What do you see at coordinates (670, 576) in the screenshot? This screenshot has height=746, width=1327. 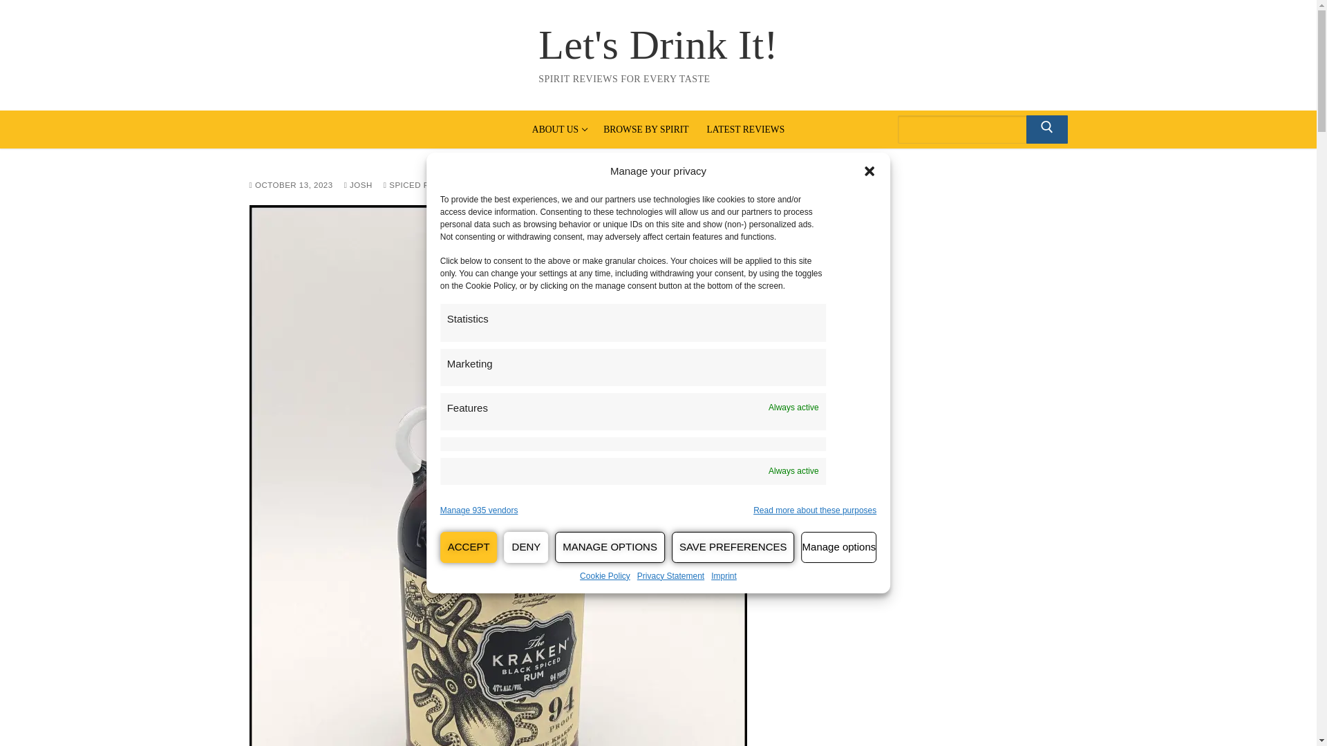 I see `Search for:` at bounding box center [670, 576].